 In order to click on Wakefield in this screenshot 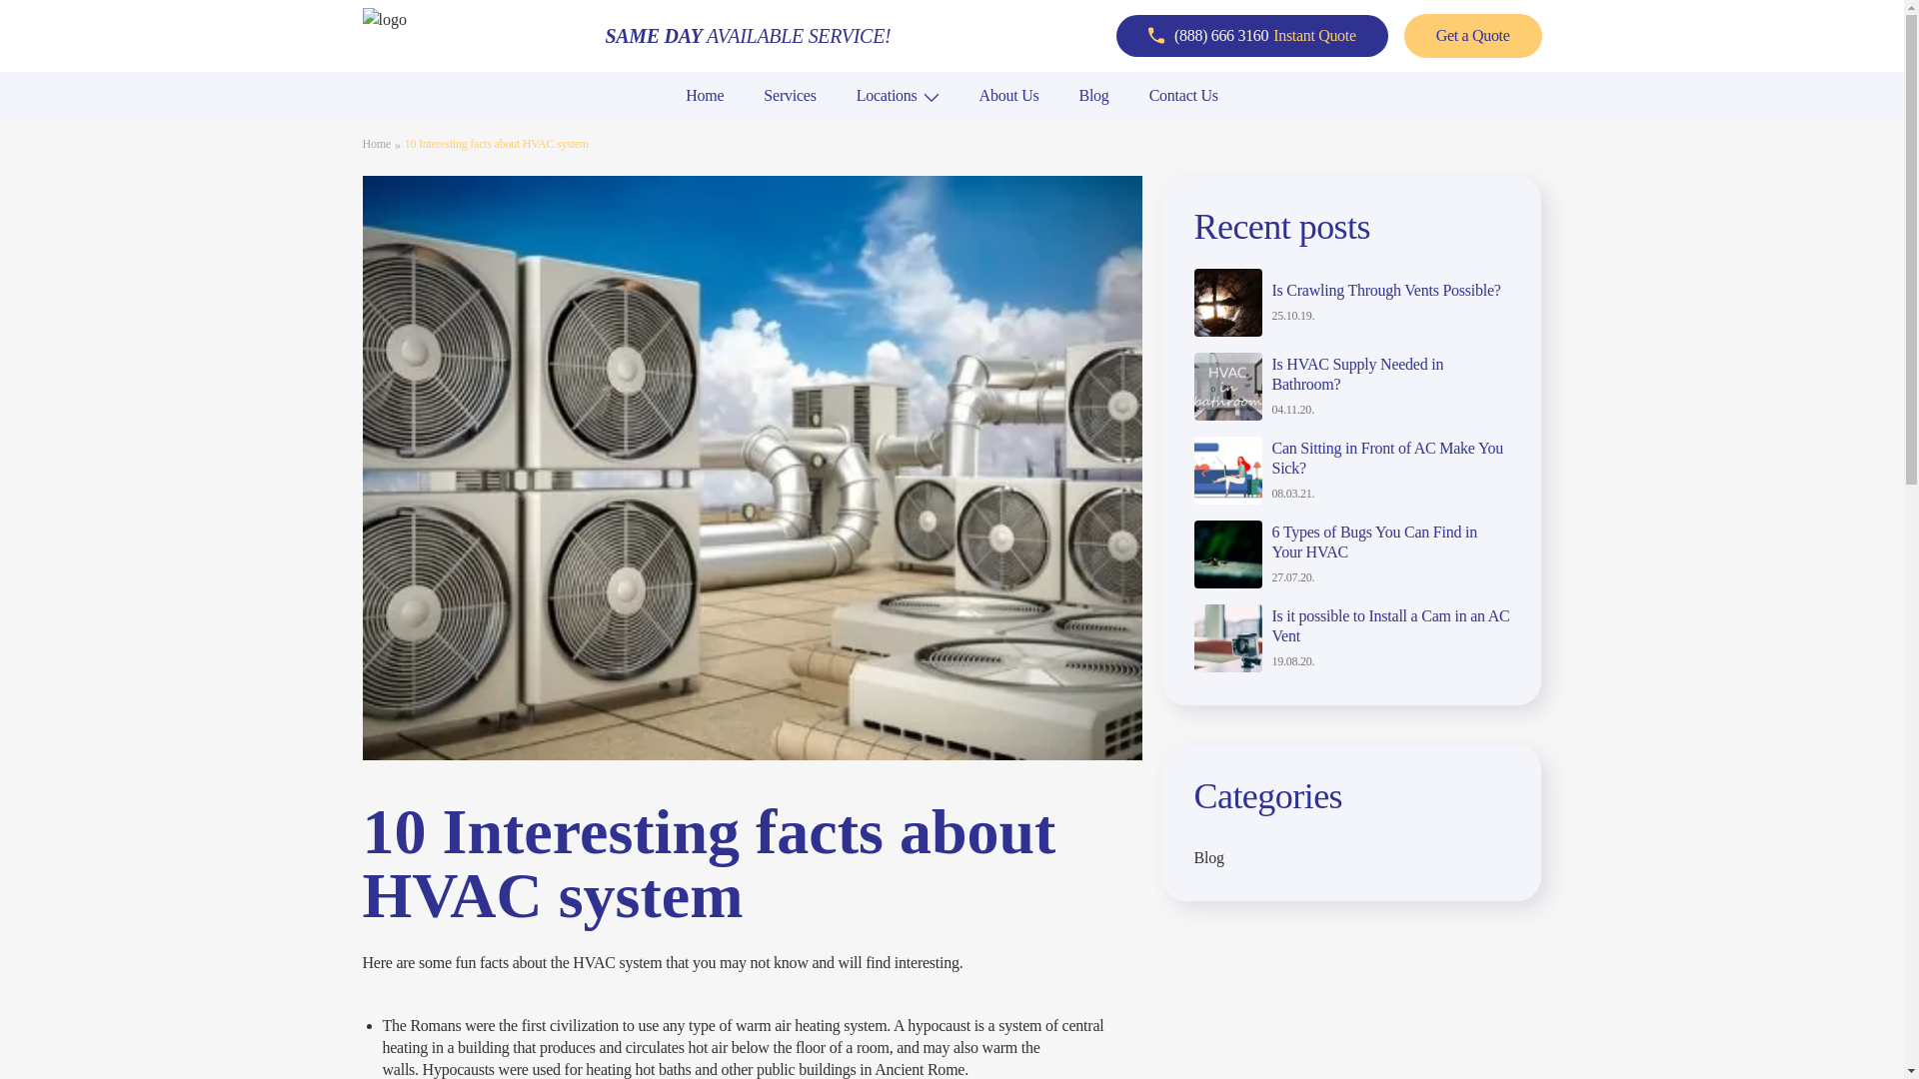, I will do `click(1003, 129)`.